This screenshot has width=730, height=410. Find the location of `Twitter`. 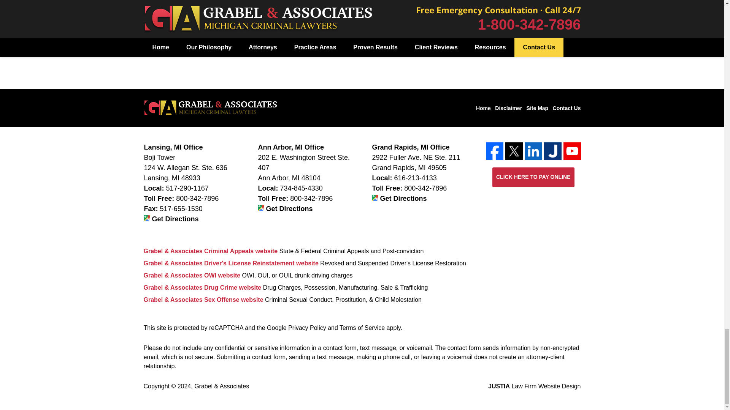

Twitter is located at coordinates (514, 151).